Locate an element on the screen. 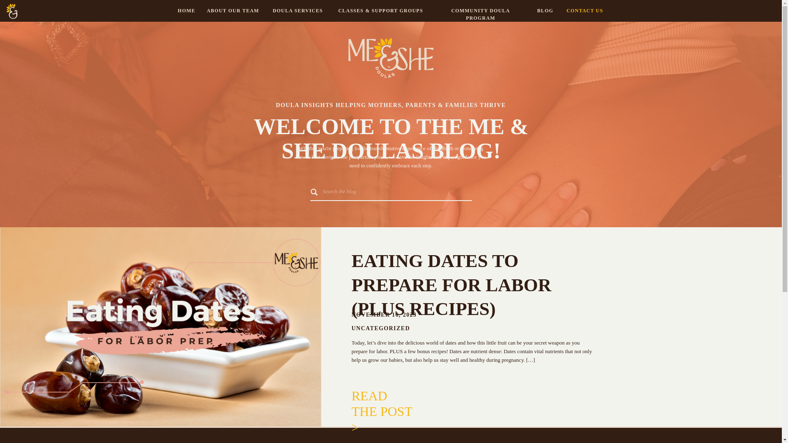 This screenshot has width=788, height=443. COMMUNITY DOULA PROGRAM is located at coordinates (480, 11).